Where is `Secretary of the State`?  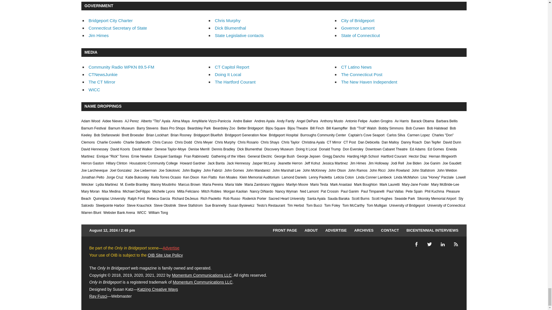
Secretary of the State is located at coordinates (117, 28).